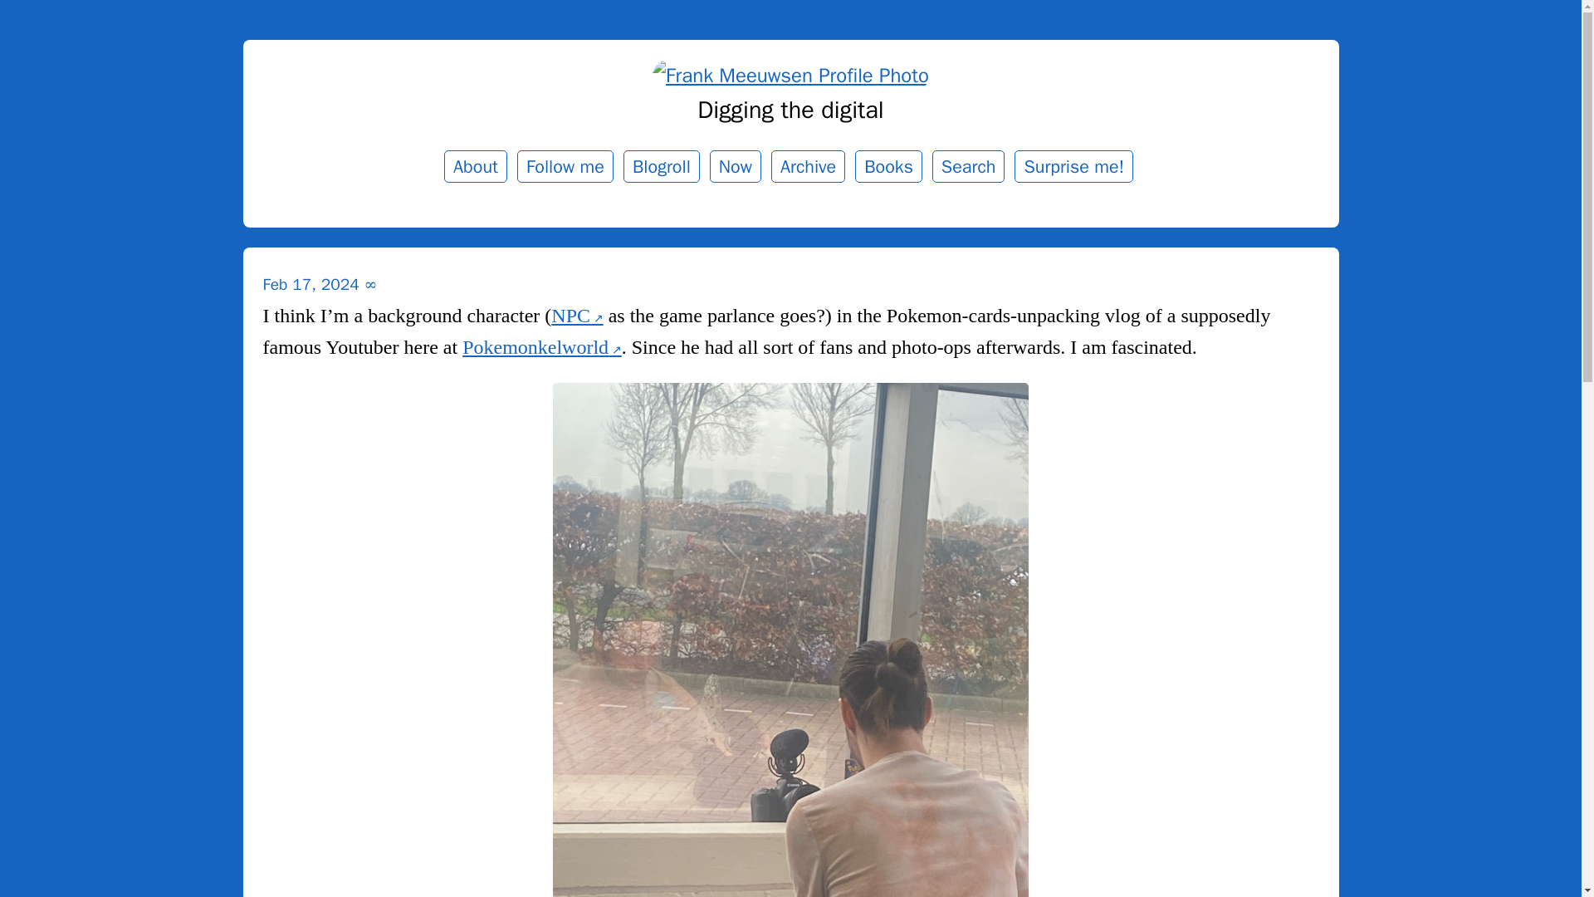 This screenshot has height=897, width=1594. I want to click on Digging the digital, so click(790, 110).